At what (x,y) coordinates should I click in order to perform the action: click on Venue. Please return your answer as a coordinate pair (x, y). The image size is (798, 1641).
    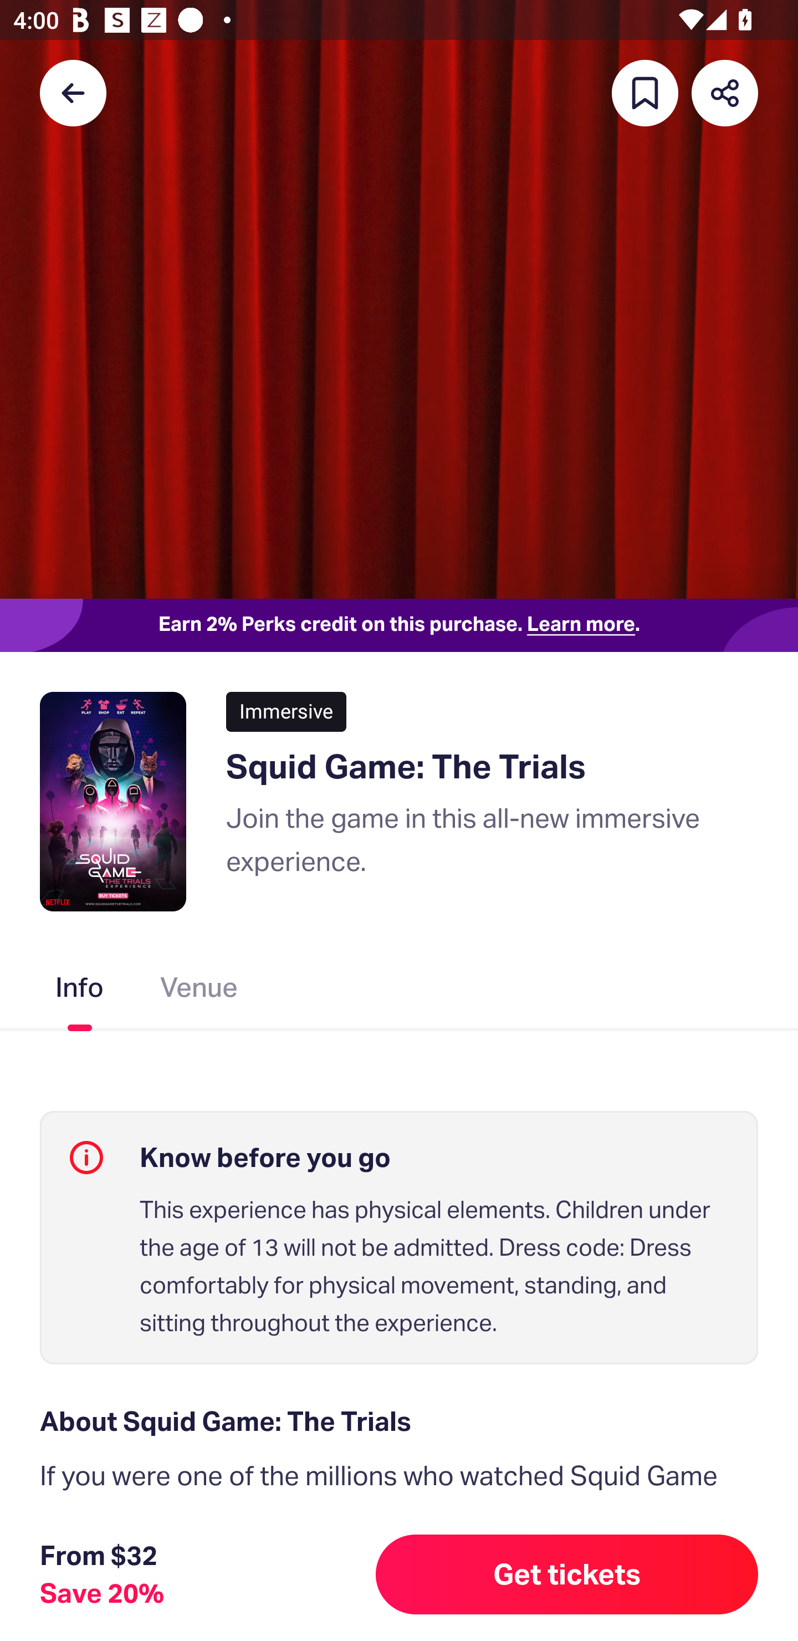
    Looking at the image, I should click on (199, 991).